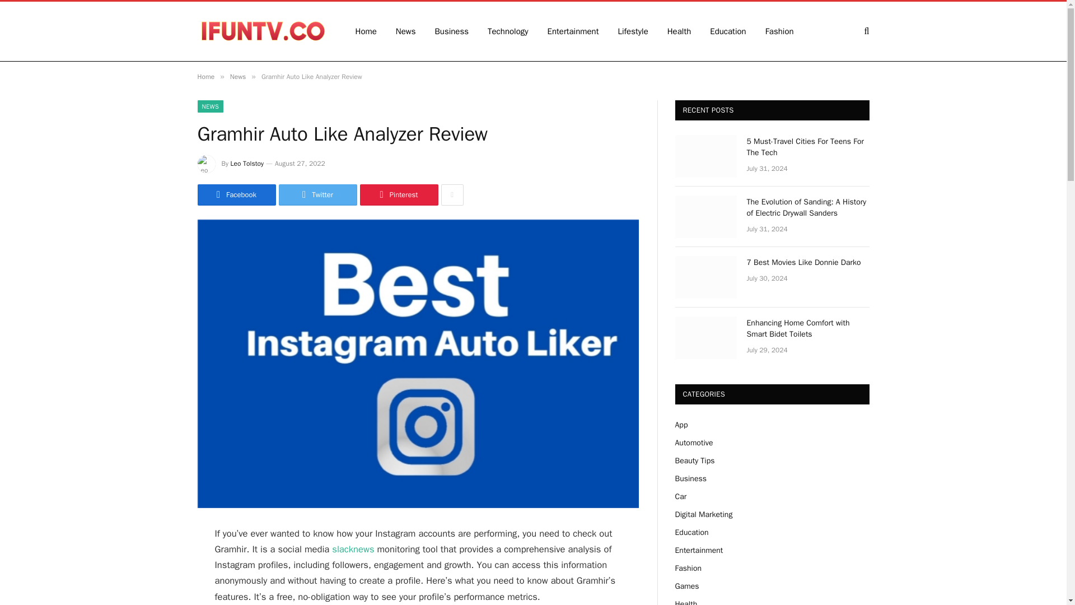 The image size is (1075, 605). What do you see at coordinates (866, 31) in the screenshot?
I see `Search` at bounding box center [866, 31].